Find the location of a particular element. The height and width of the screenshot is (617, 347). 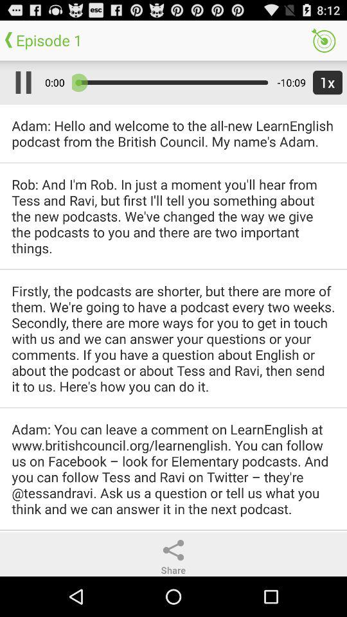

share is located at coordinates (173, 550).